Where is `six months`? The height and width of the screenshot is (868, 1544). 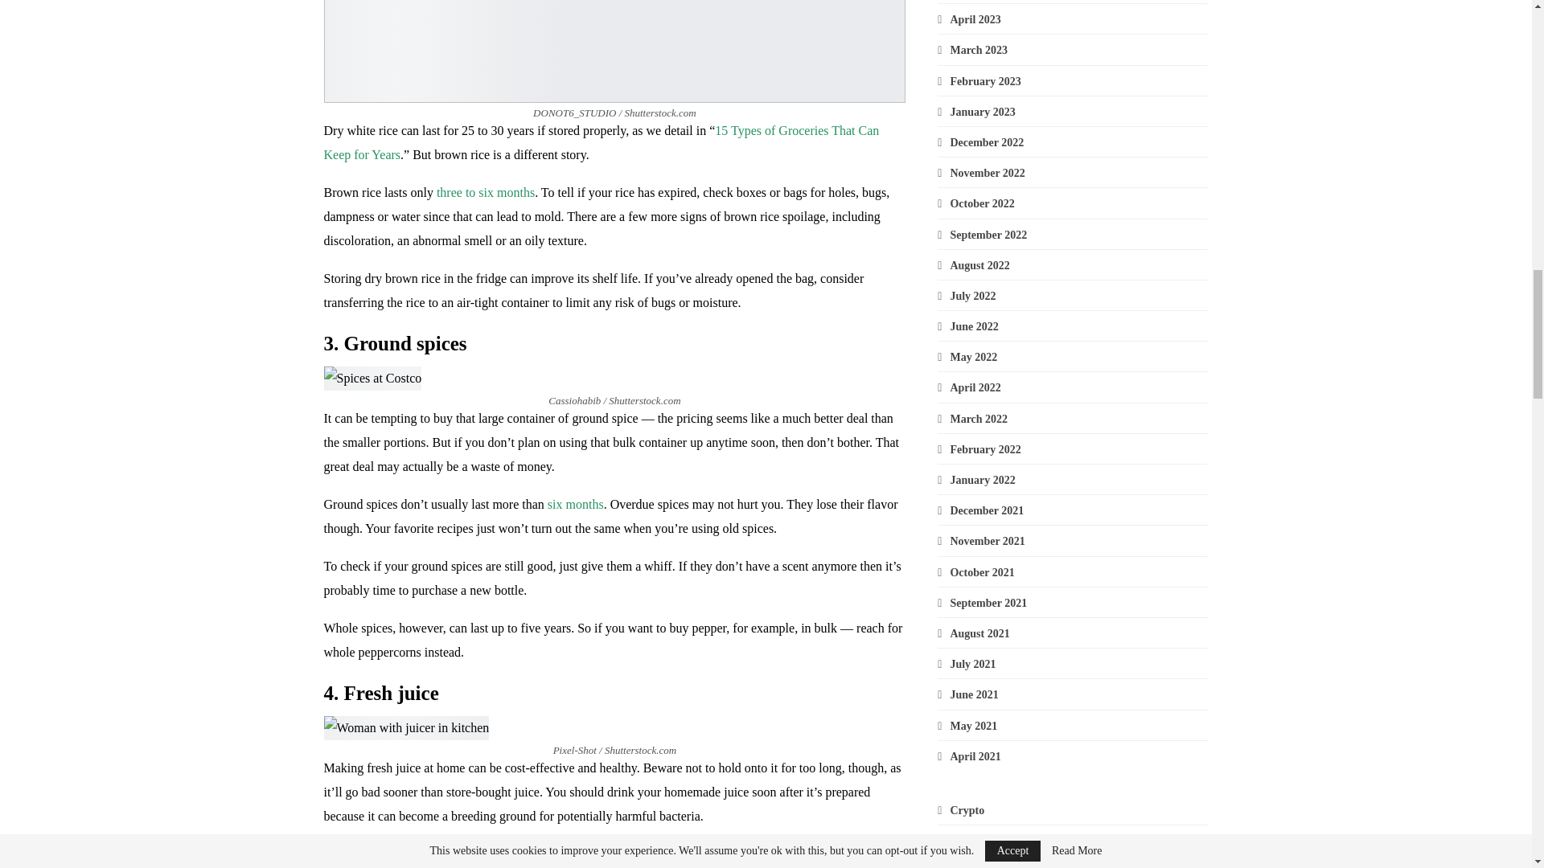
six months is located at coordinates (576, 504).